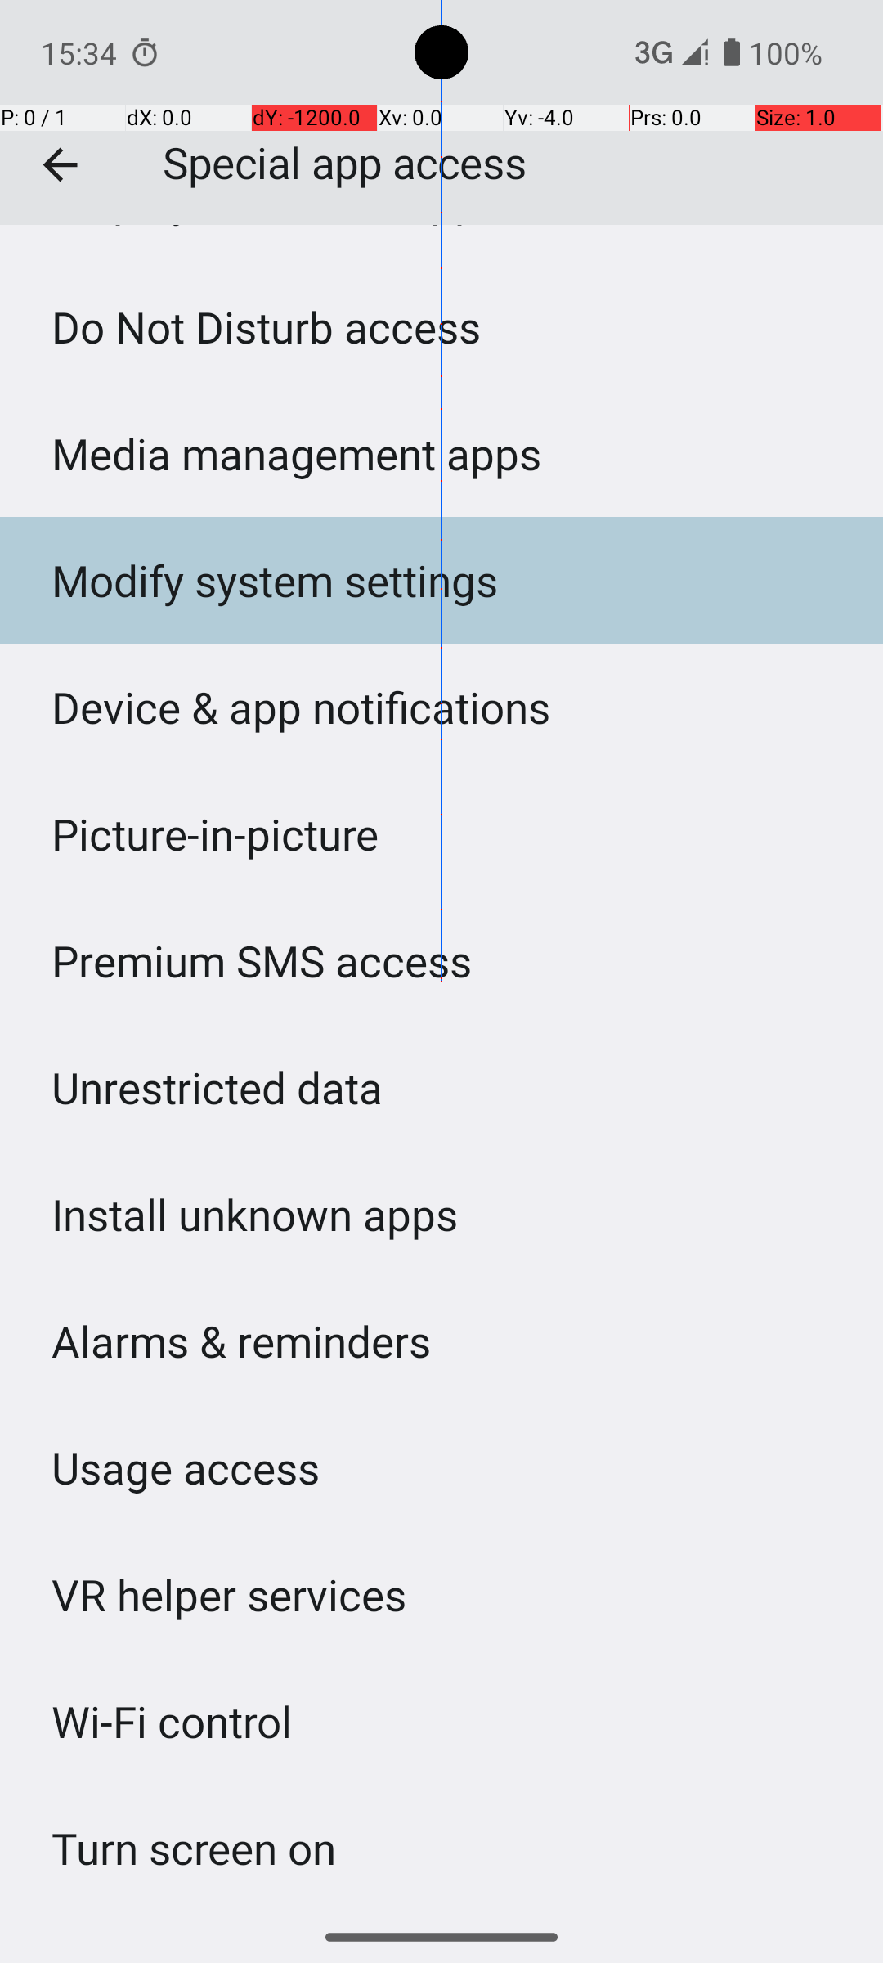  I want to click on Do Not Disturb access, so click(267, 327).